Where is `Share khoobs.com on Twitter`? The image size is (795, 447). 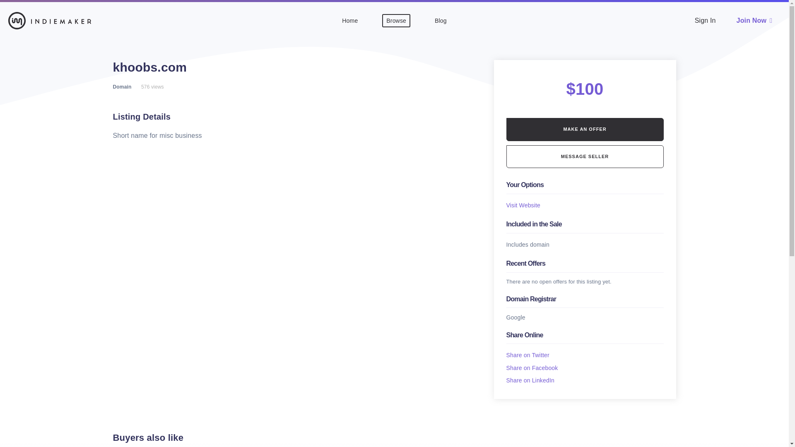 Share khoobs.com on Twitter is located at coordinates (528, 355).